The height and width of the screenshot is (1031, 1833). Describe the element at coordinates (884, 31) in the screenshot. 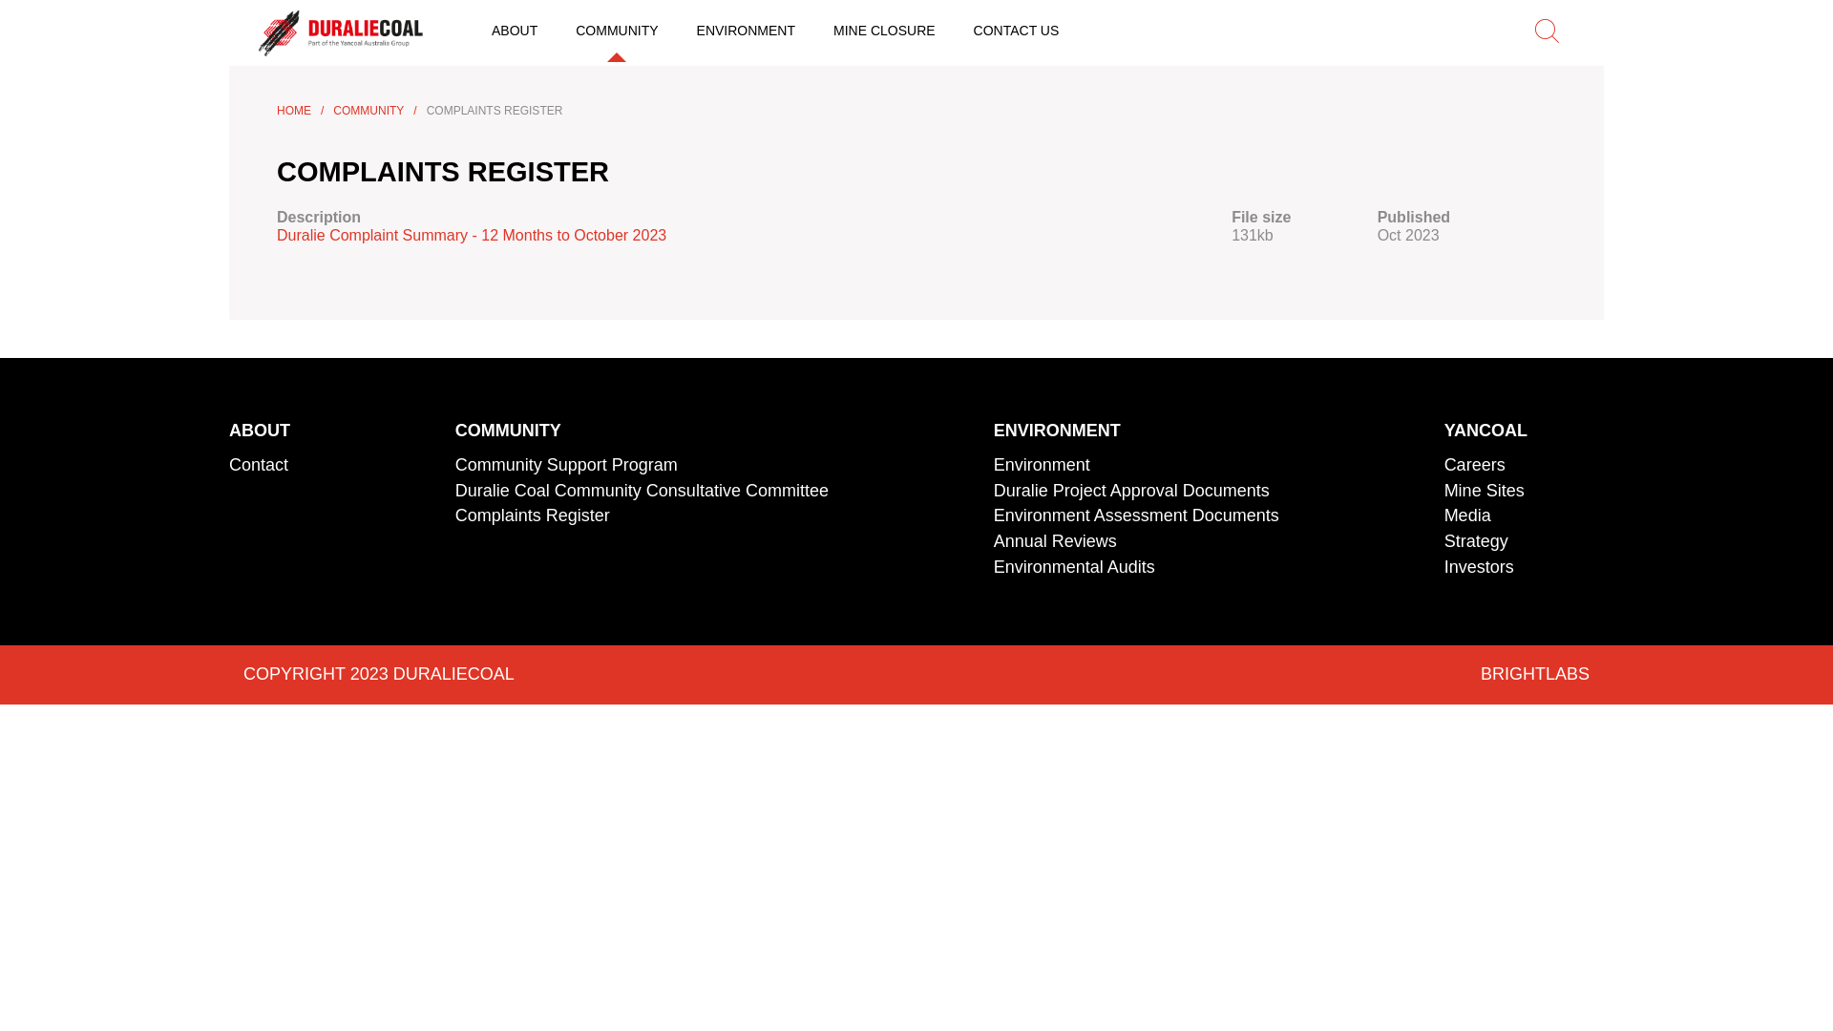

I see `MINE CLOSURE` at that location.